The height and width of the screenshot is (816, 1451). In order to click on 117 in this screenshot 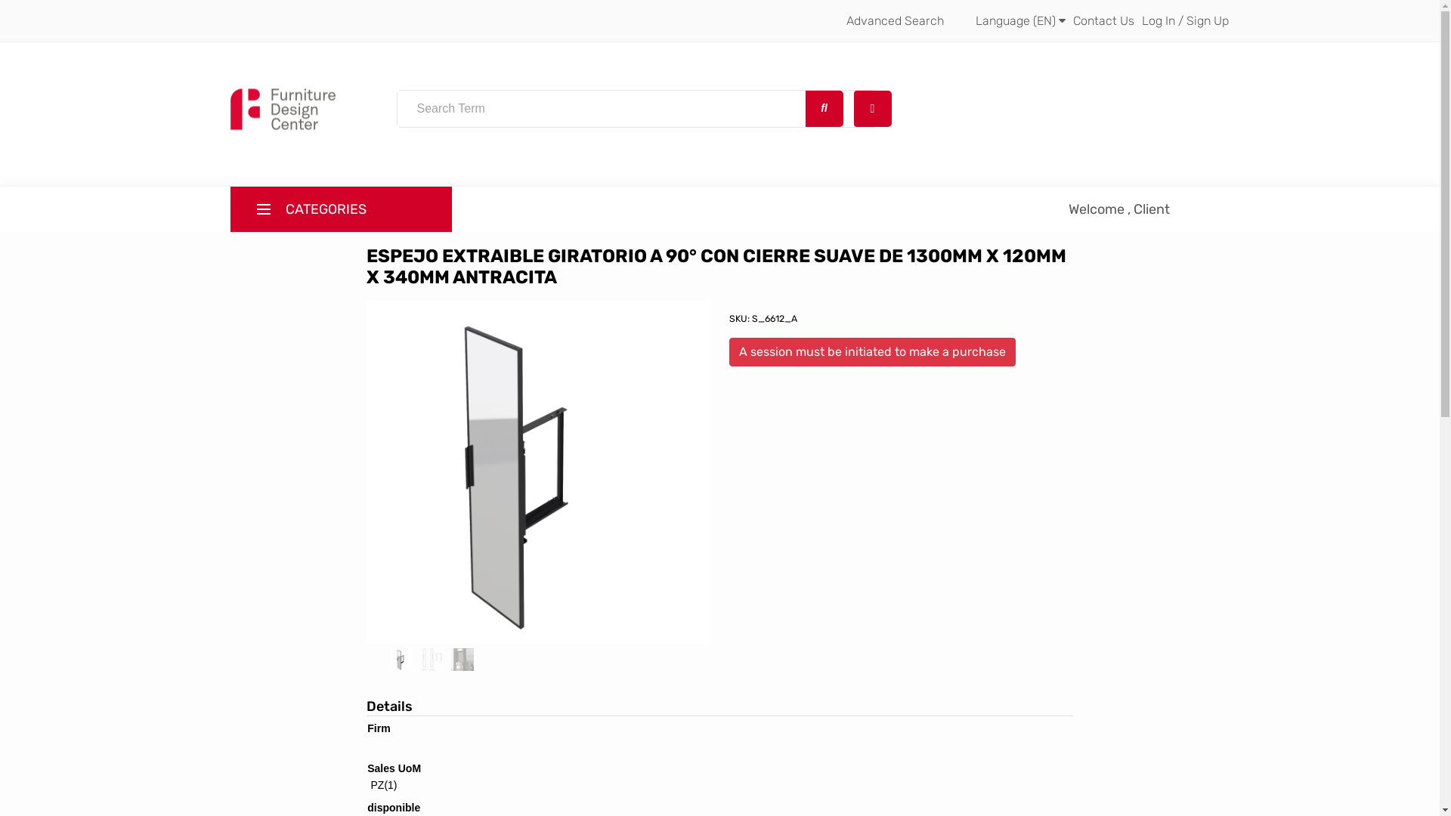, I will do `click(355, 641)`.